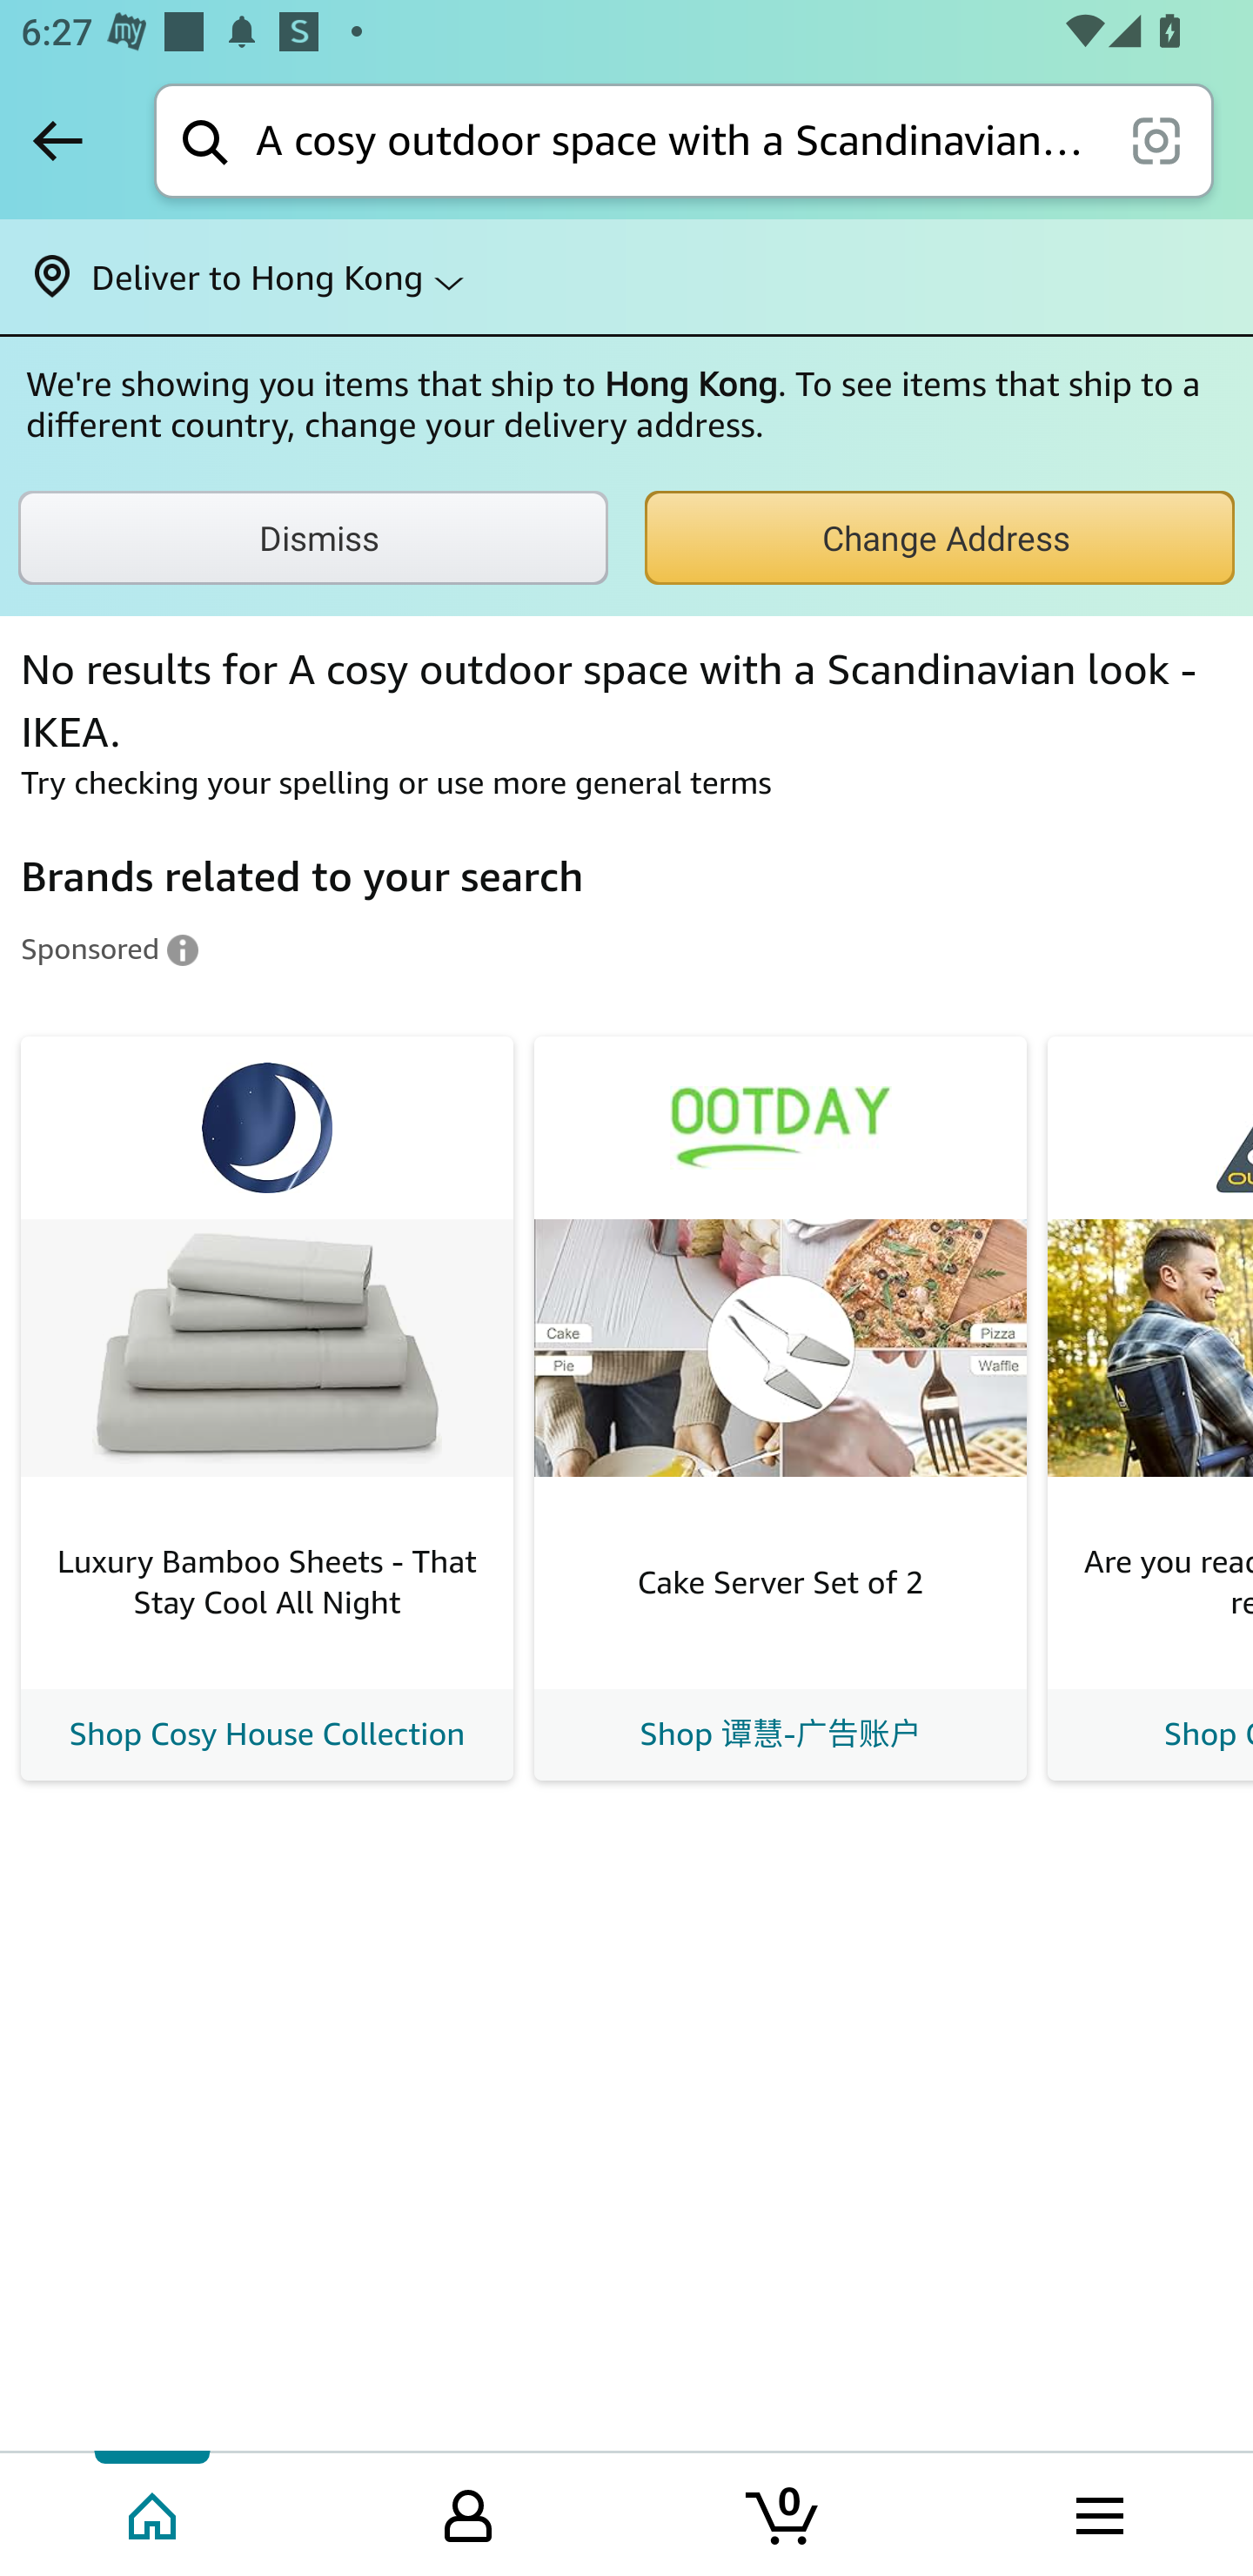 The width and height of the screenshot is (1253, 2576). Describe the element at coordinates (1156, 139) in the screenshot. I see `scan it` at that location.